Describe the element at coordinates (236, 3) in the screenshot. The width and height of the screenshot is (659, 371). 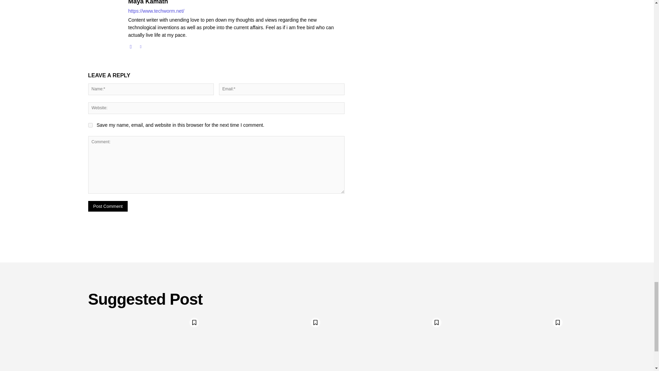
I see `Maya Kamath` at that location.